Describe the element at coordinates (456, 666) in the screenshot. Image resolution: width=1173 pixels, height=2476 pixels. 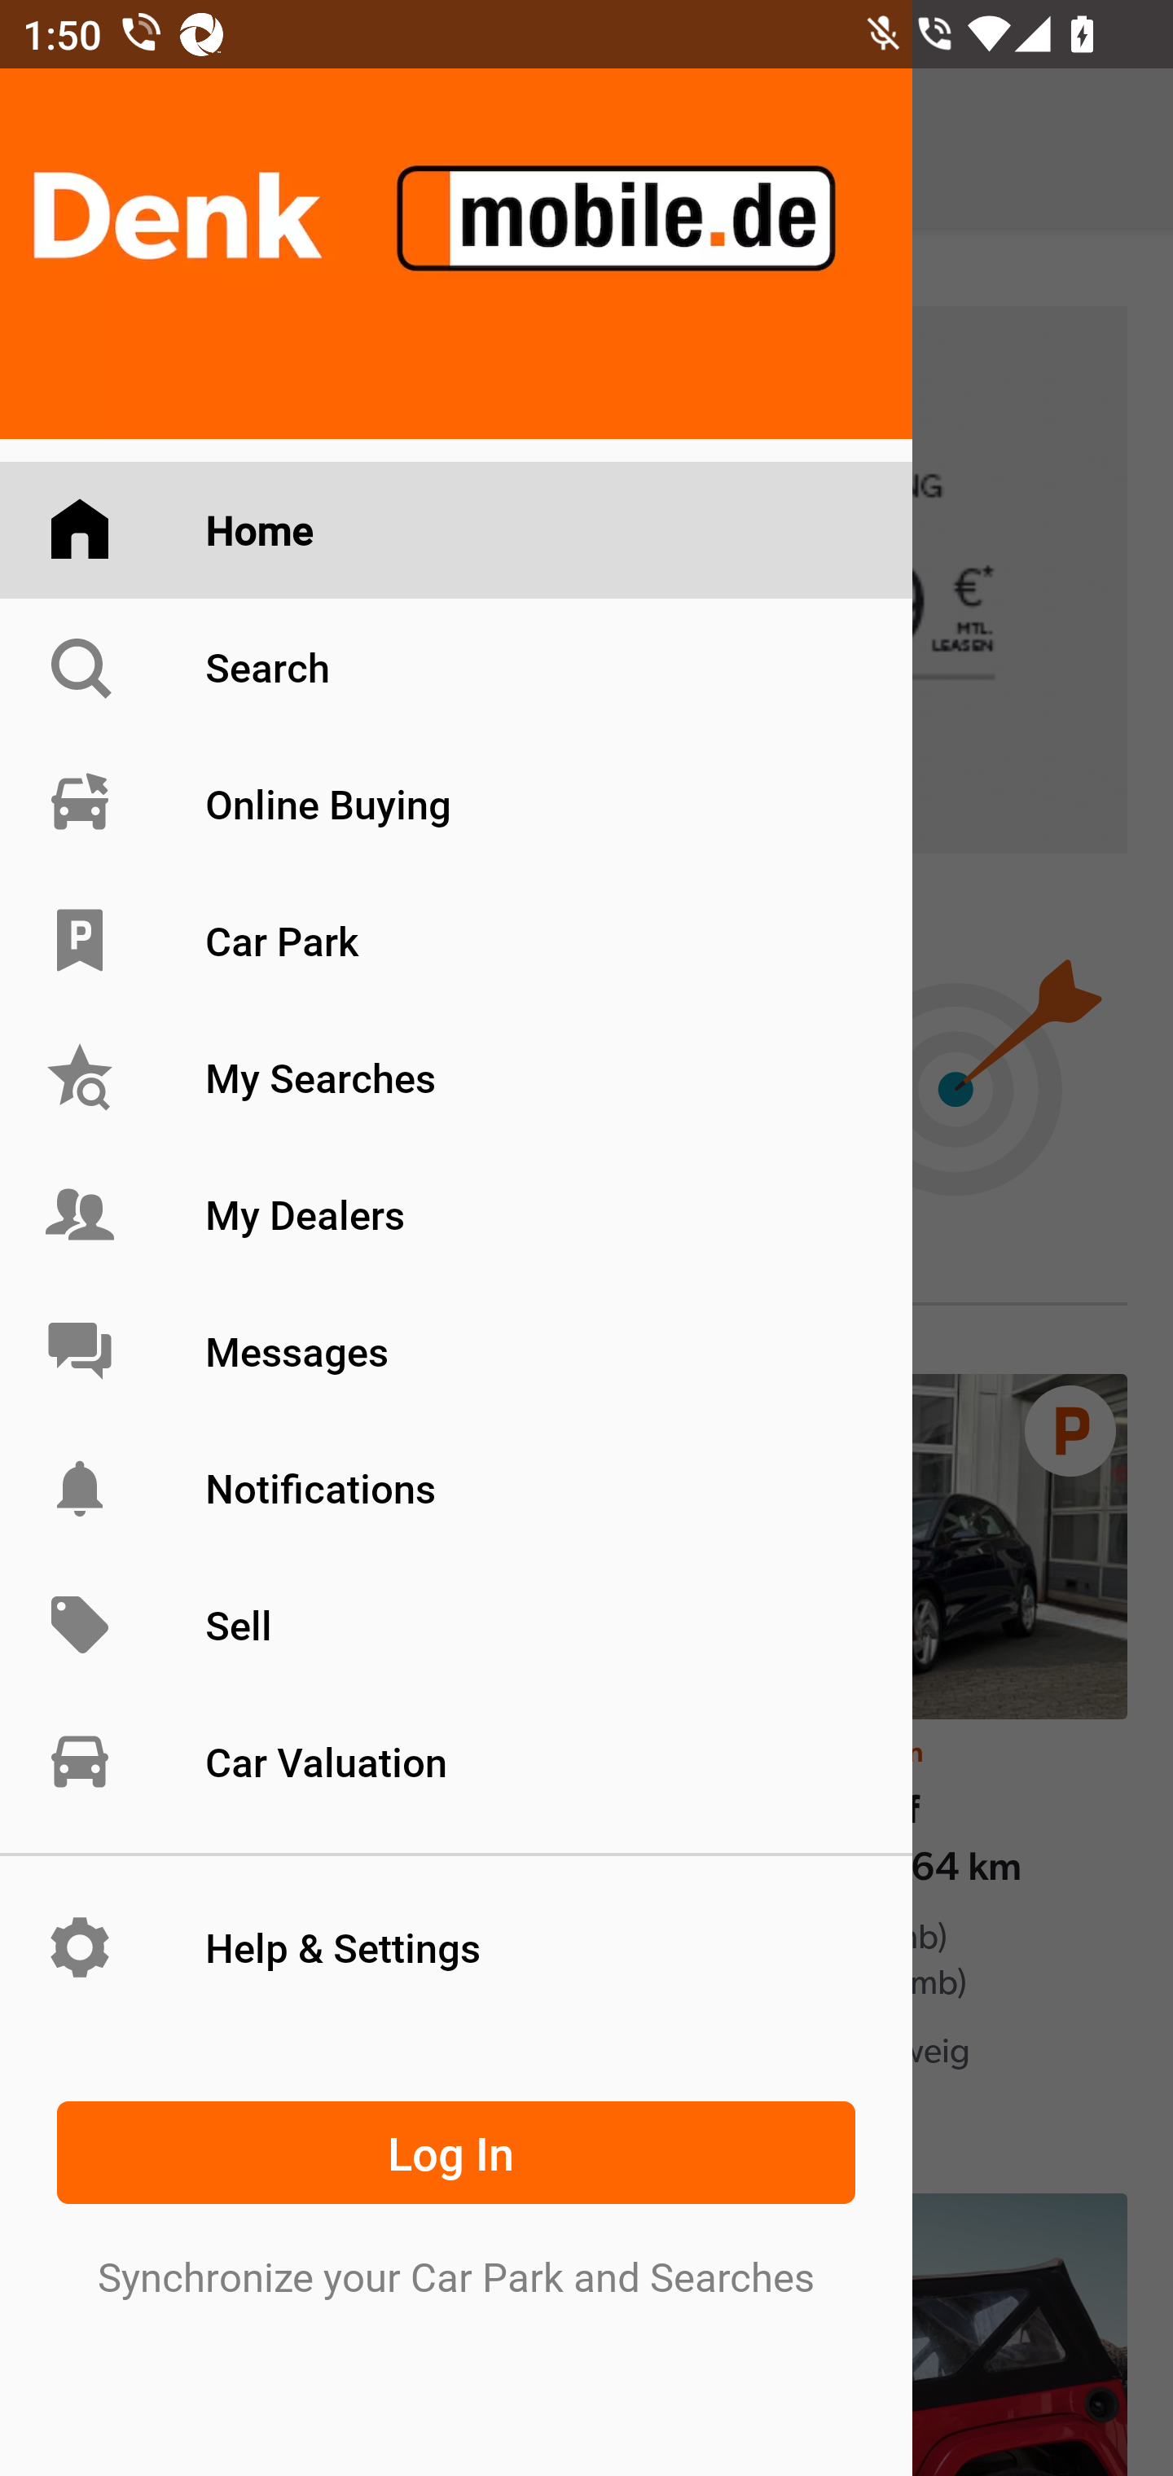
I see `Search` at that location.